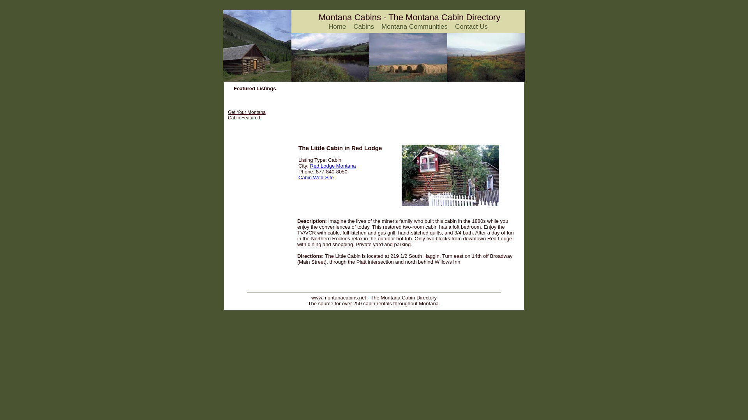 The height and width of the screenshot is (420, 748). I want to click on Red Lodge Montana, so click(387, 125).